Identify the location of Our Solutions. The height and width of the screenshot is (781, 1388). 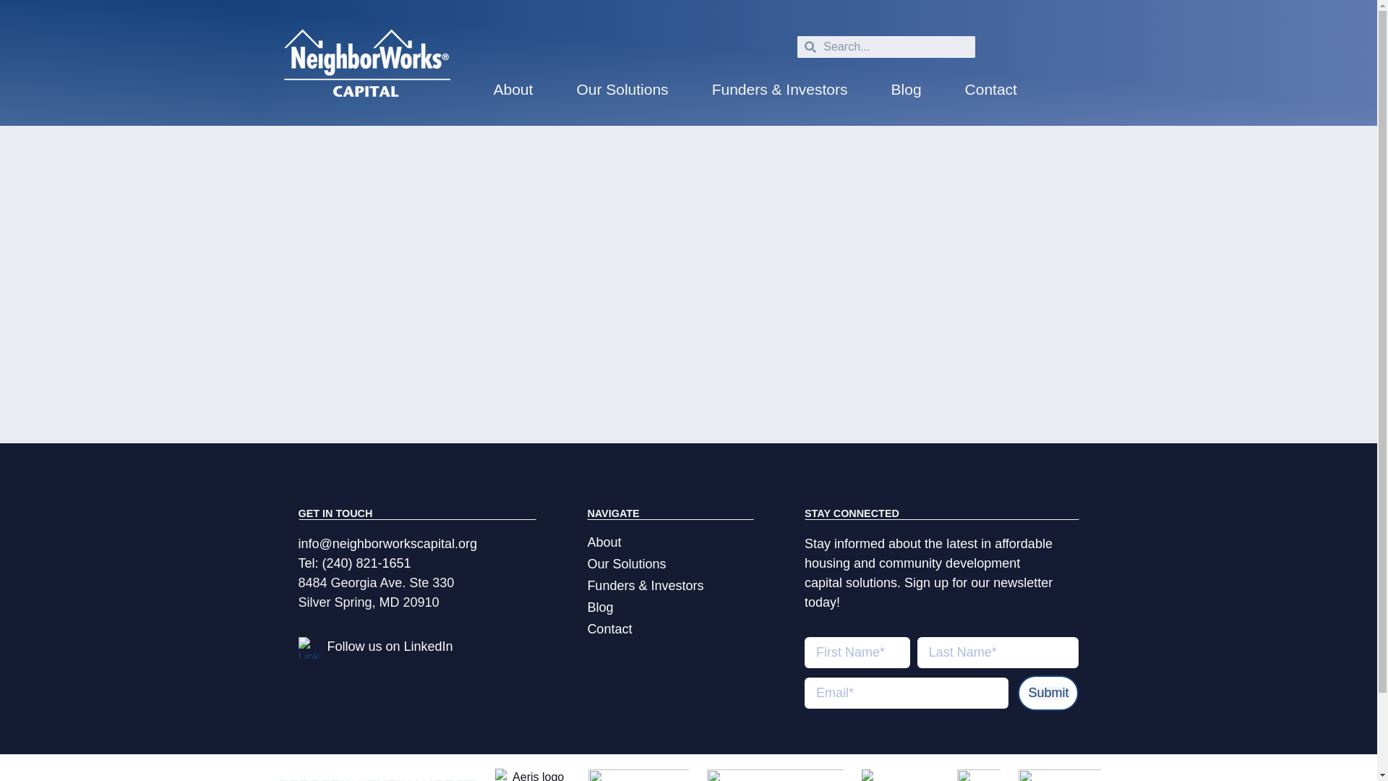
(670, 563).